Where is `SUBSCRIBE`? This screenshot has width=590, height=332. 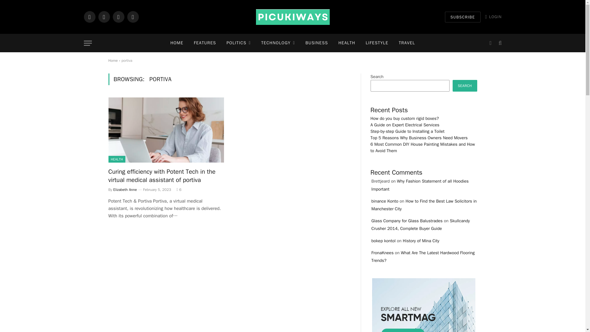
SUBSCRIBE is located at coordinates (463, 17).